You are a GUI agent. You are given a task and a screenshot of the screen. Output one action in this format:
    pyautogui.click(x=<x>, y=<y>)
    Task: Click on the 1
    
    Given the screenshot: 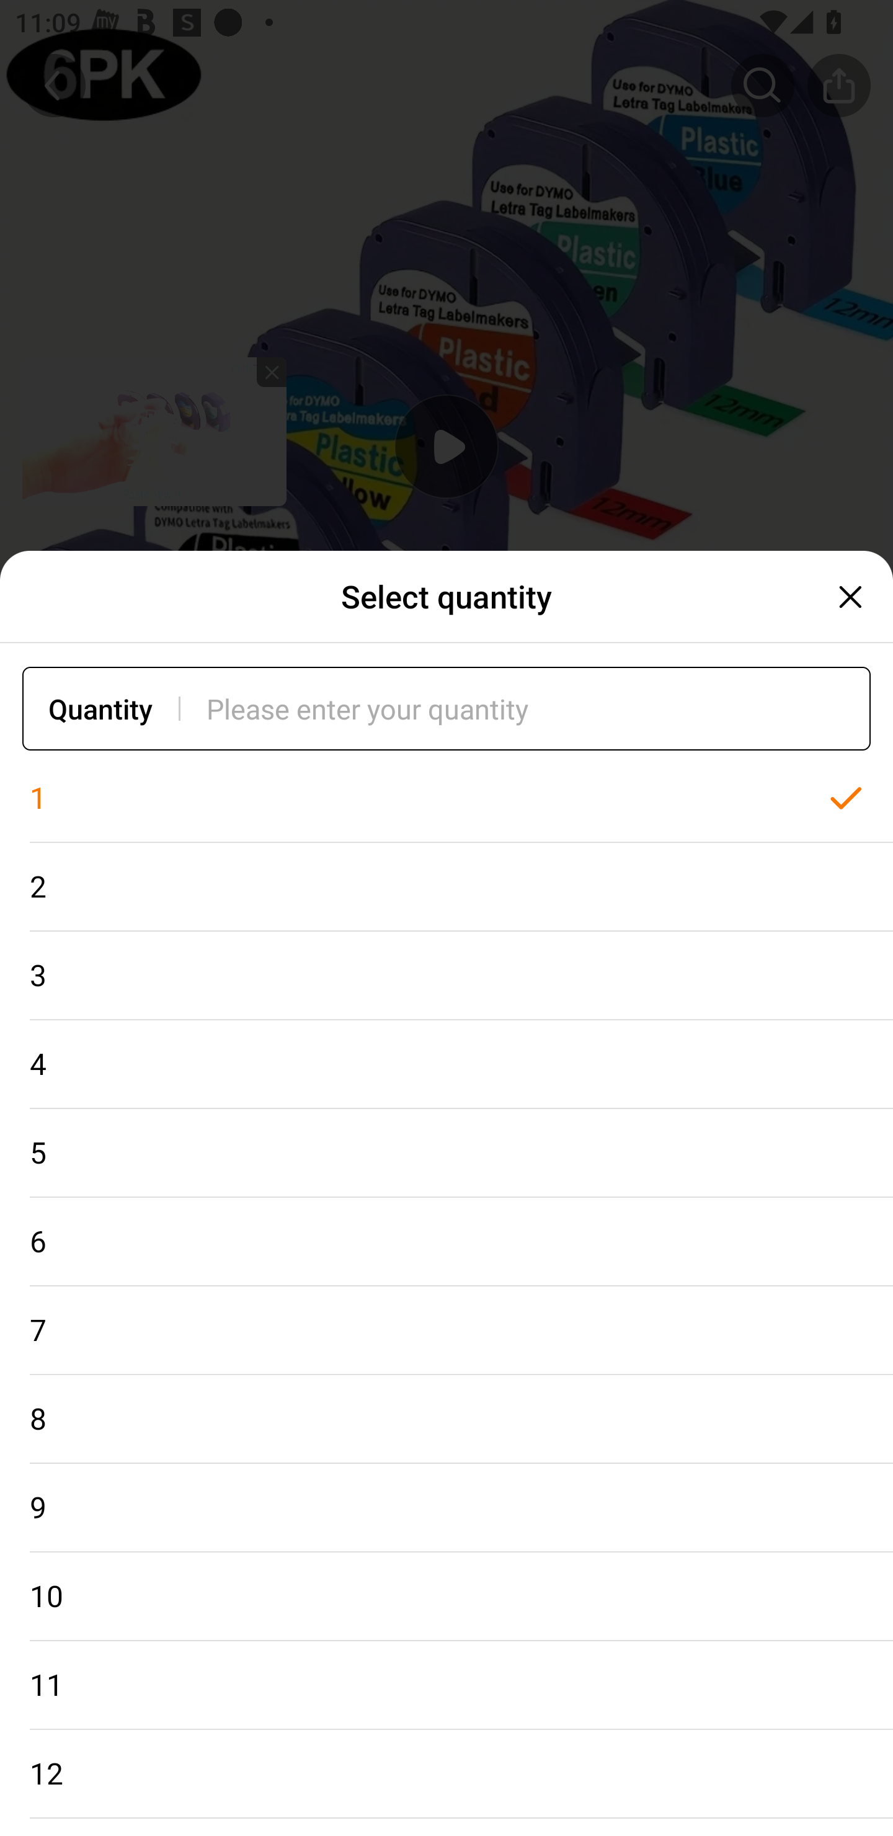 What is the action you would take?
    pyautogui.click(x=446, y=798)
    